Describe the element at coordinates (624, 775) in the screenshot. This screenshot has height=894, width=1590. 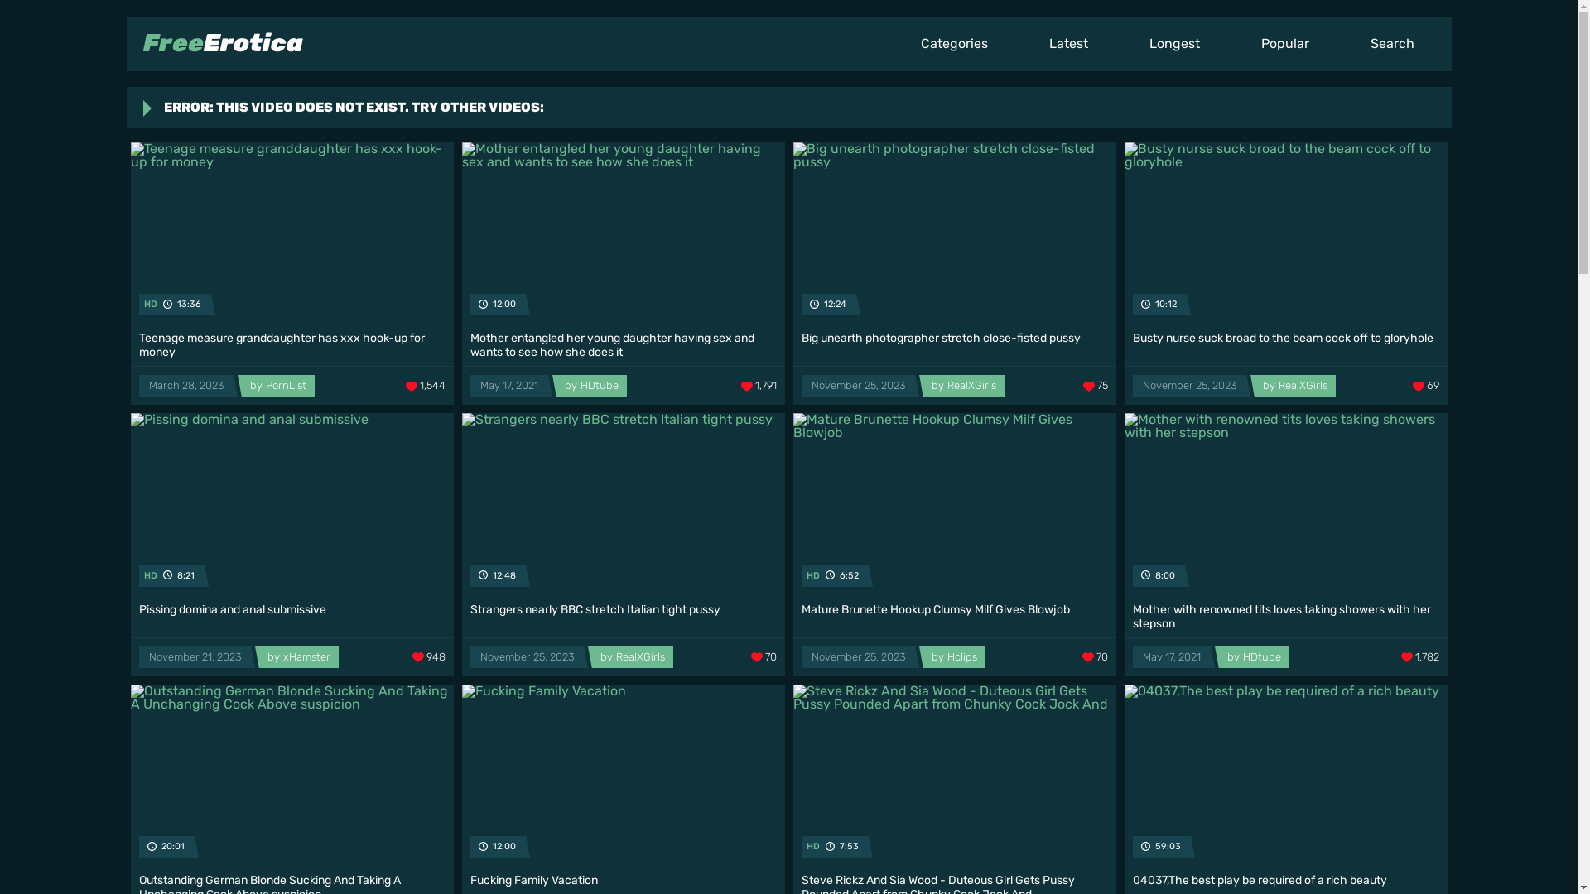
I see `12:00` at that location.